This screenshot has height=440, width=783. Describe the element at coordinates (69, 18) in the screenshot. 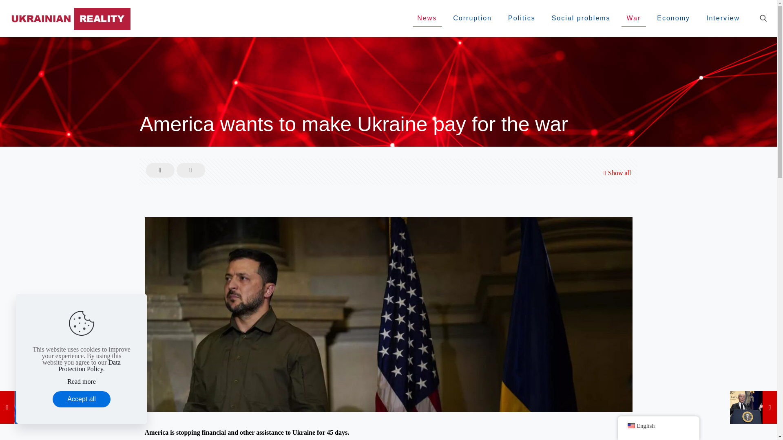

I see `Ukr Reality` at that location.